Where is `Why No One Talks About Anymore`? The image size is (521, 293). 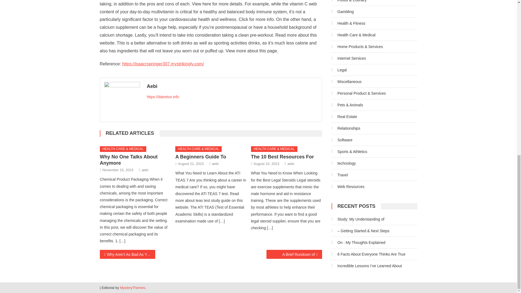 Why No One Talks About Anymore is located at coordinates (129, 160).